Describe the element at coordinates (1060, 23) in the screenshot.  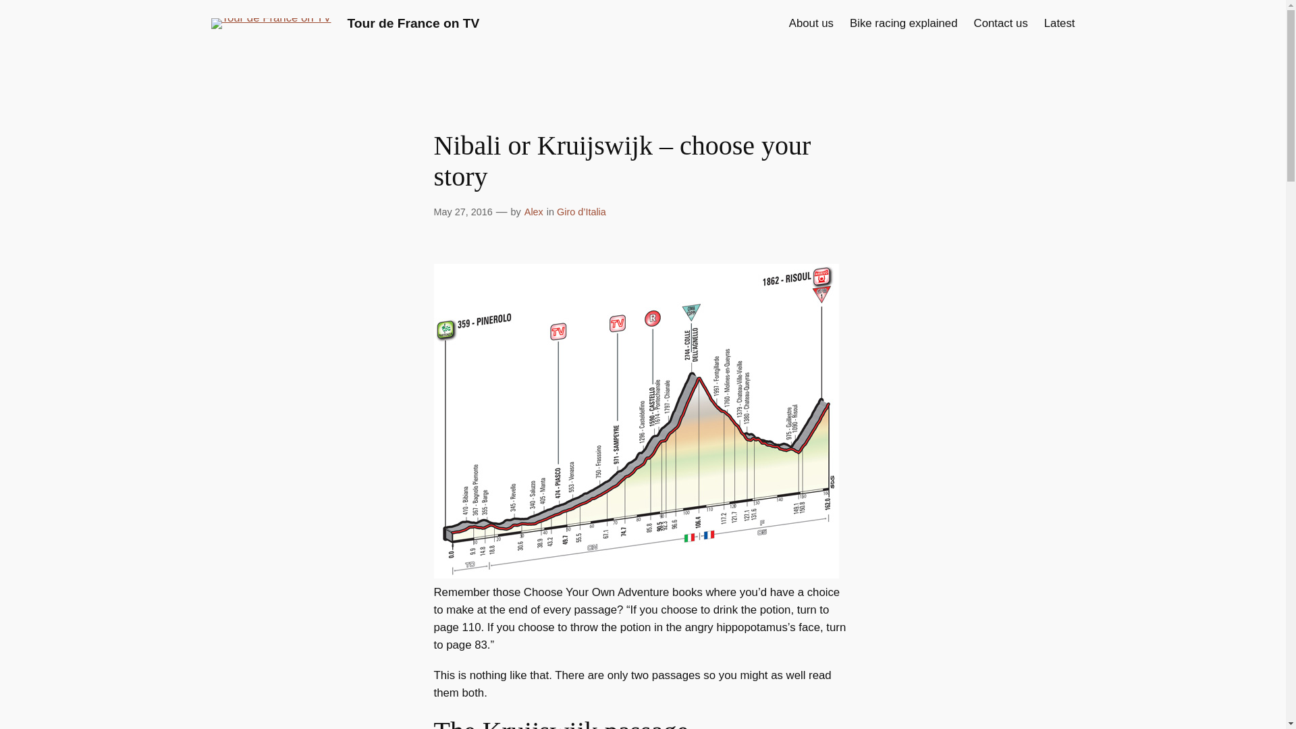
I see `Latest` at that location.